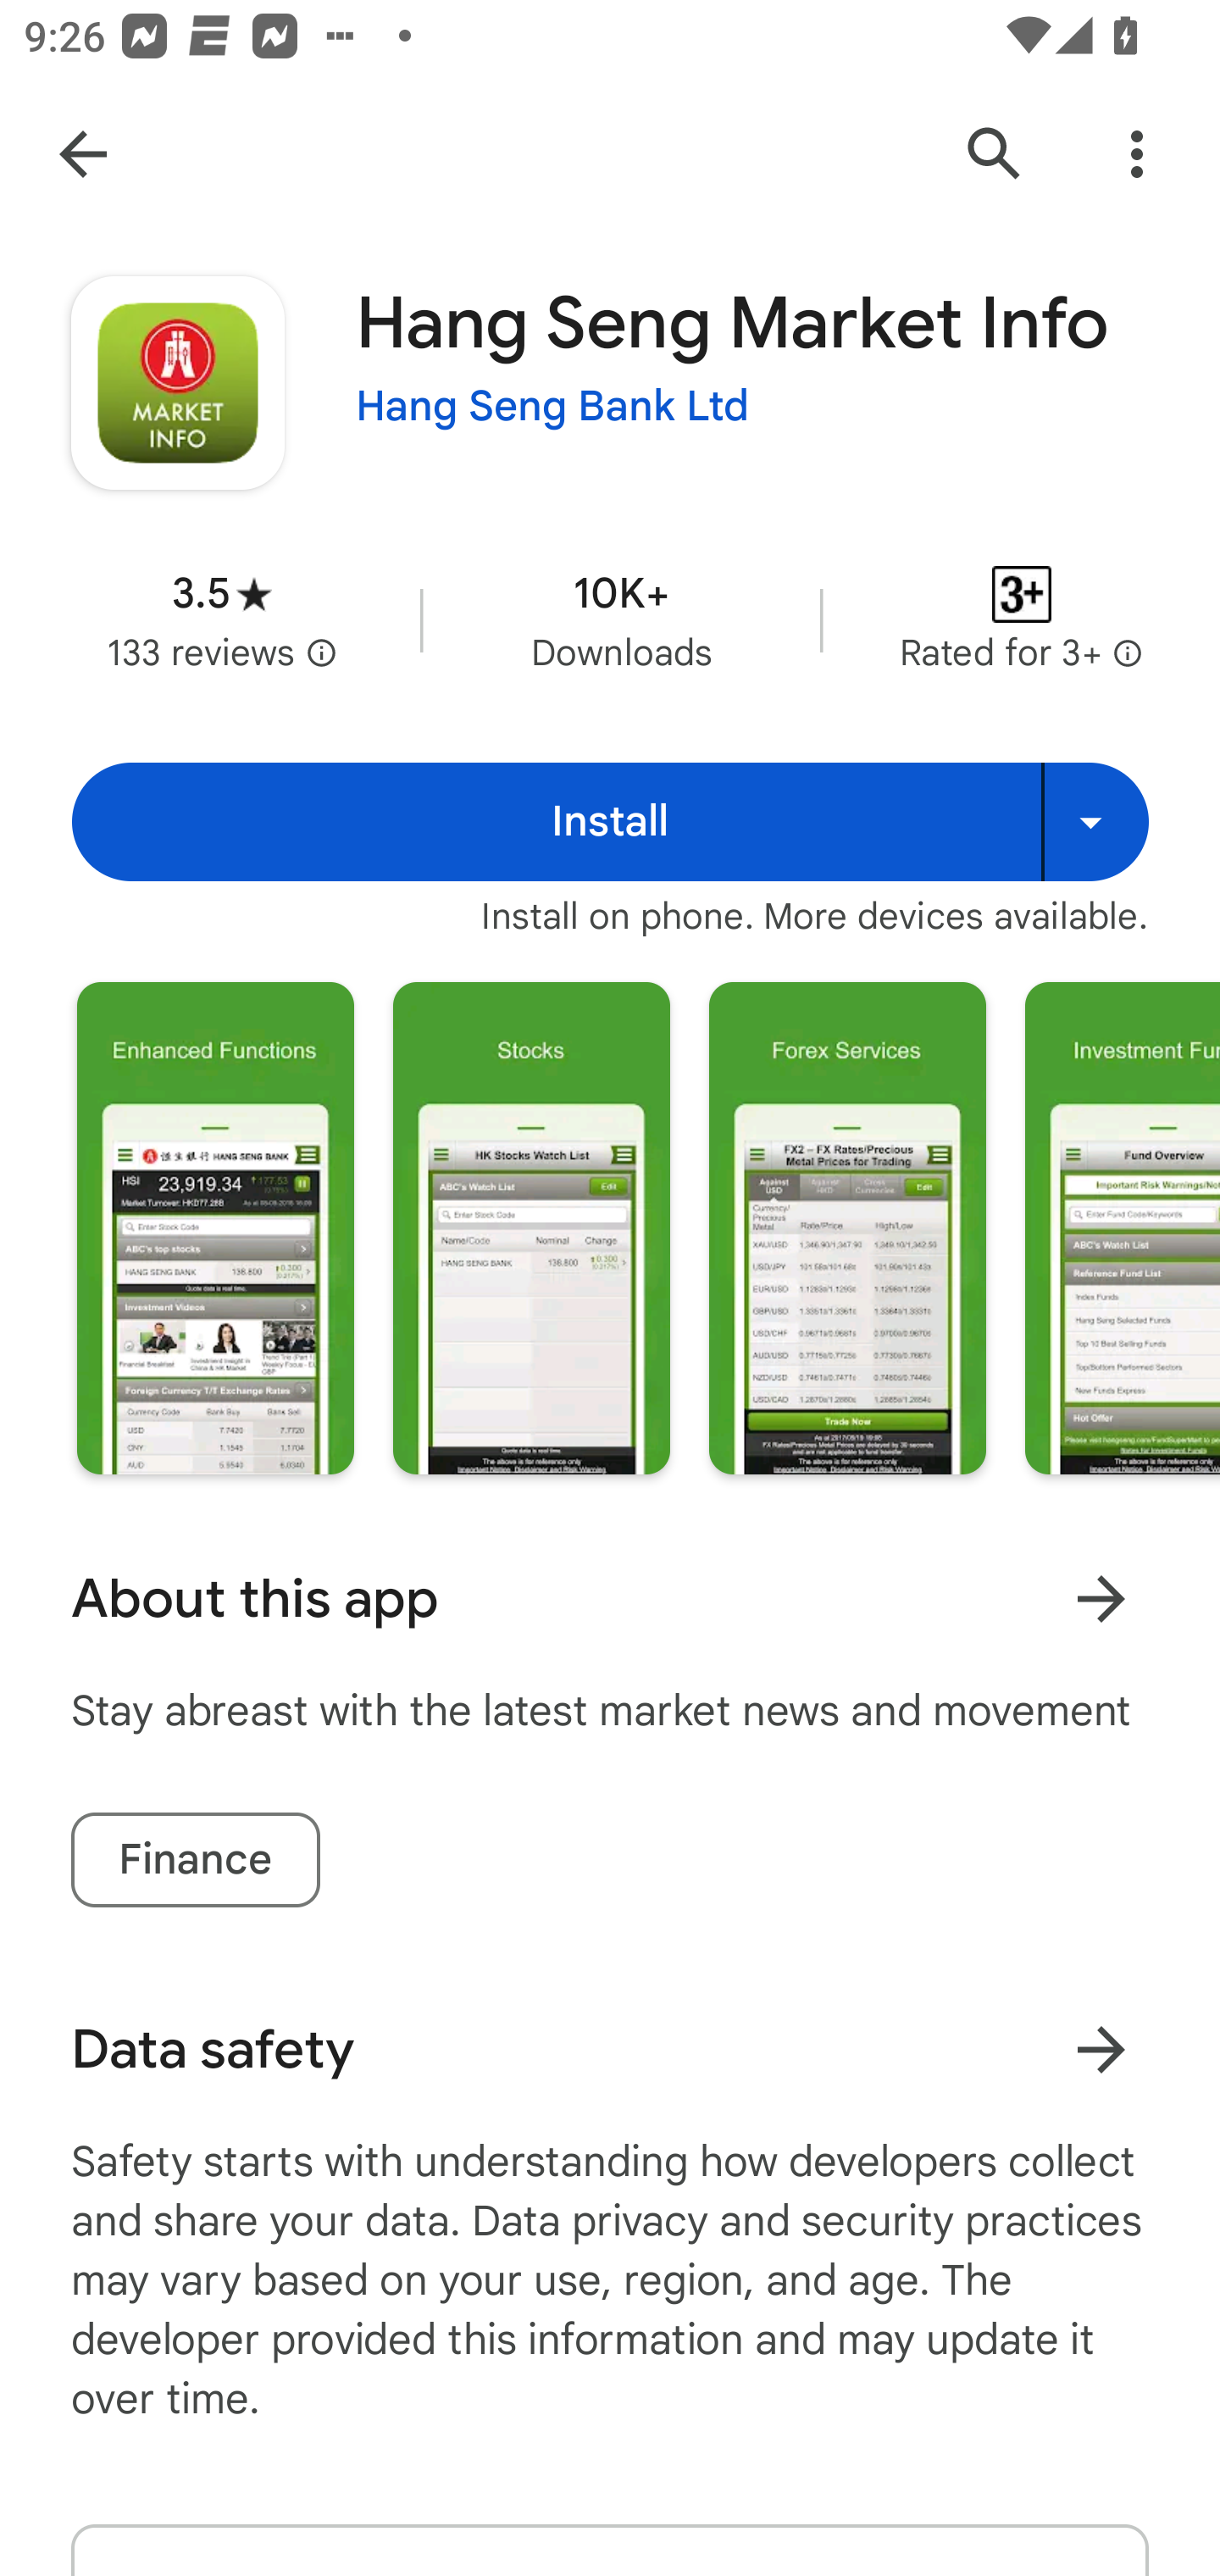 The image size is (1220, 2576). What do you see at coordinates (847, 1227) in the screenshot?
I see `Screenshot "3" of "4"` at bounding box center [847, 1227].